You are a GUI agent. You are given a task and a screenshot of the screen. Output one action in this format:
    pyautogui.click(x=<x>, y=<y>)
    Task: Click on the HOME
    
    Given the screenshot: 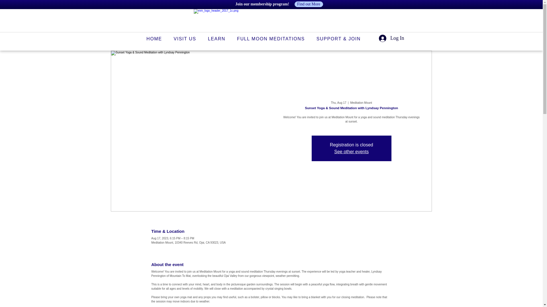 What is the action you would take?
    pyautogui.click(x=154, y=38)
    